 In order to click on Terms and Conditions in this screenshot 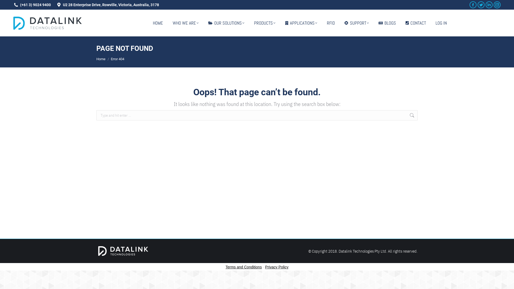, I will do `click(244, 267)`.